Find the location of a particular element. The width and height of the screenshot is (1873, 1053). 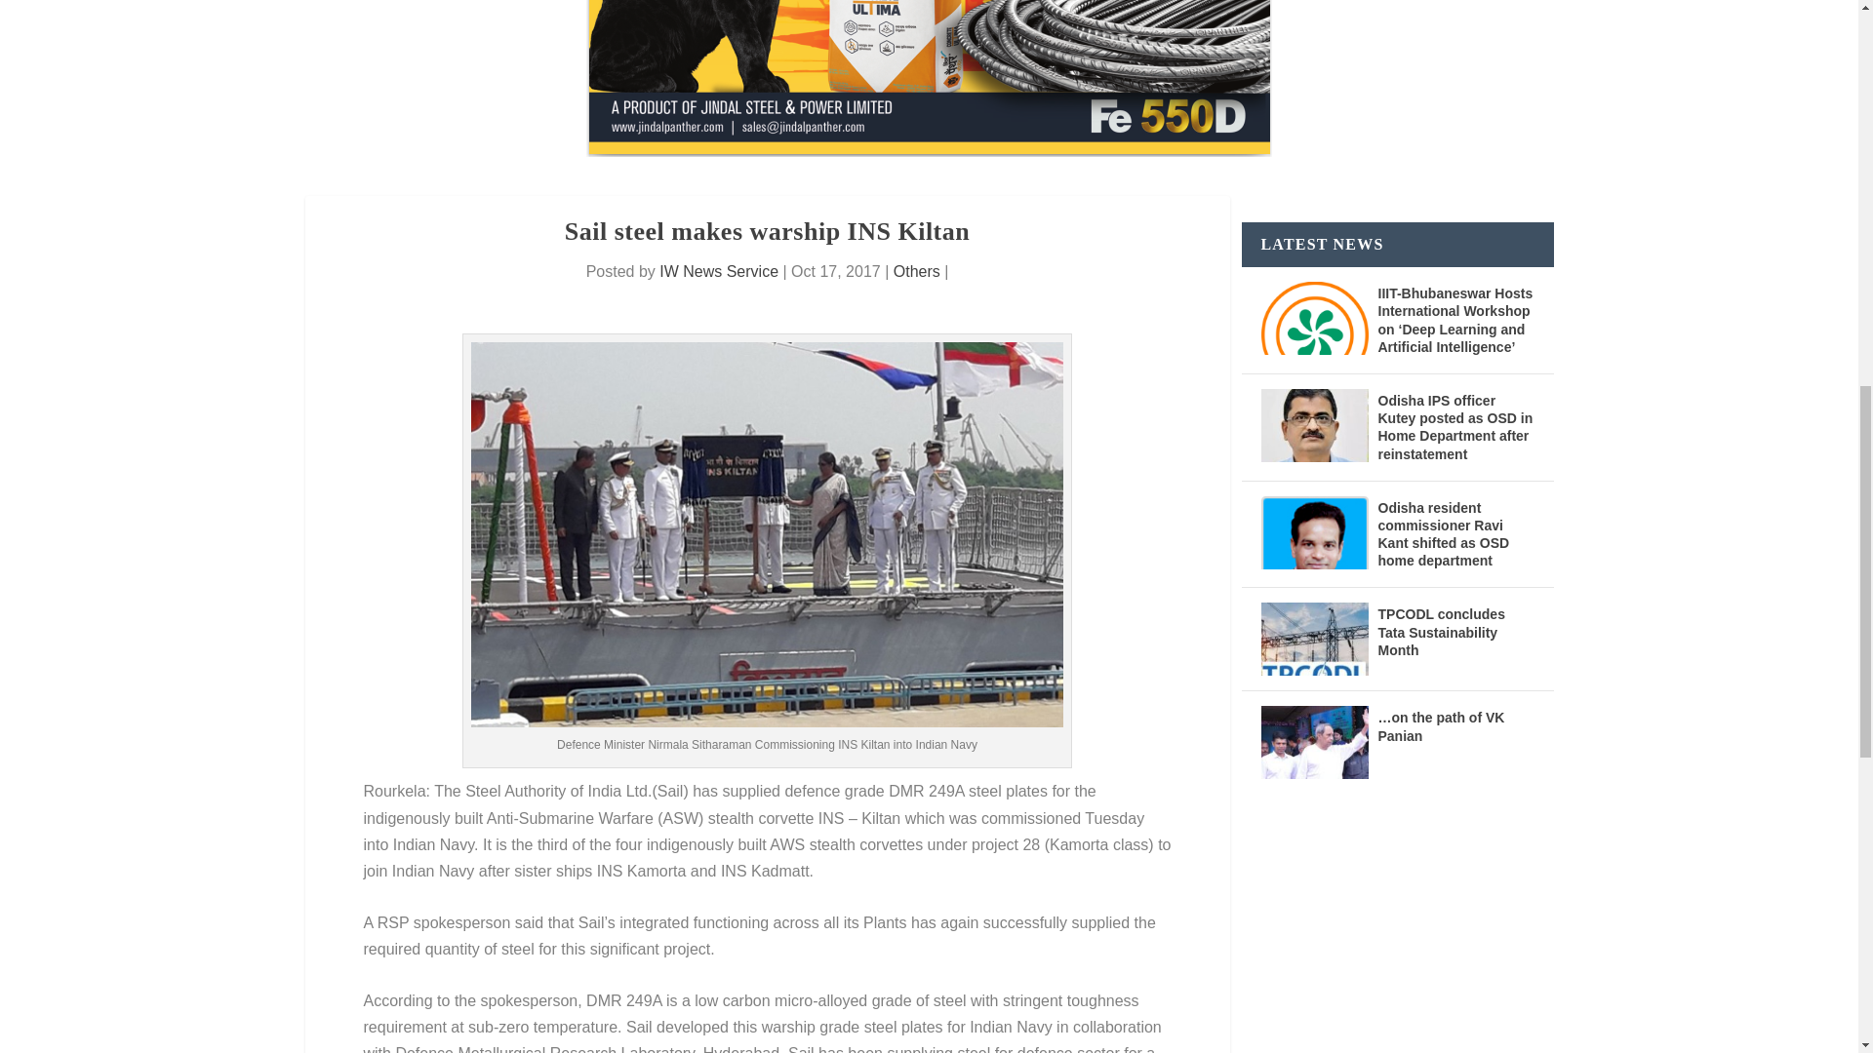

Posts by IW News Service is located at coordinates (718, 271).